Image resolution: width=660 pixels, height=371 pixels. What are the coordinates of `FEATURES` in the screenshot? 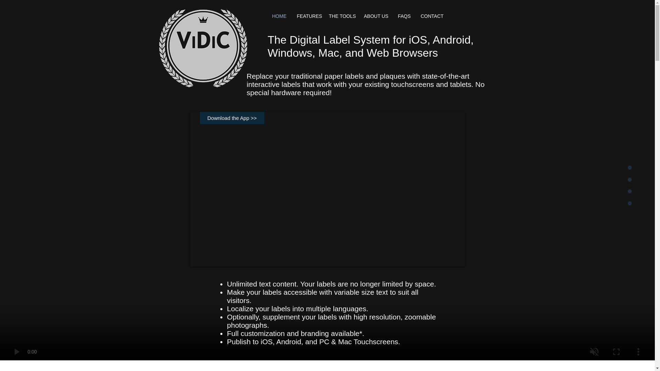 It's located at (307, 16).